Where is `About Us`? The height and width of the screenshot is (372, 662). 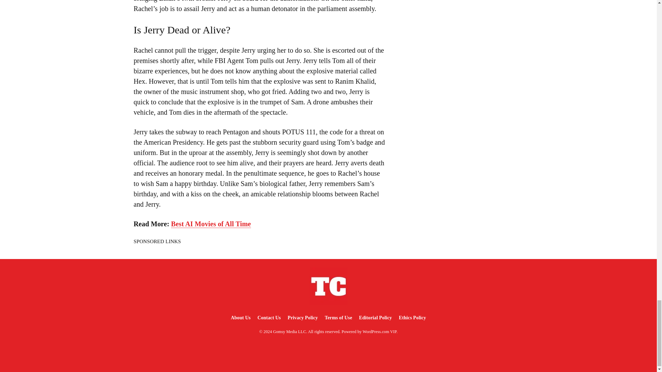 About Us is located at coordinates (240, 318).